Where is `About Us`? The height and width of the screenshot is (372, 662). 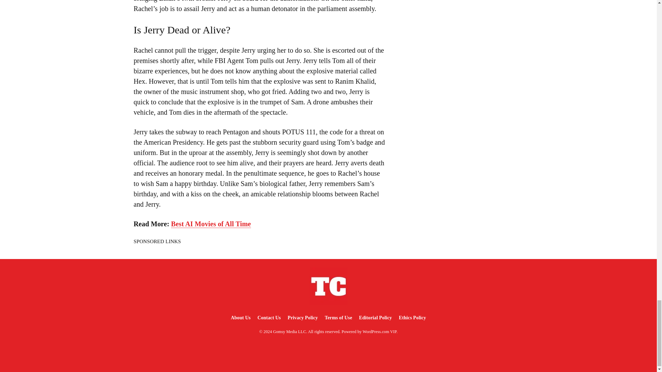 About Us is located at coordinates (240, 318).